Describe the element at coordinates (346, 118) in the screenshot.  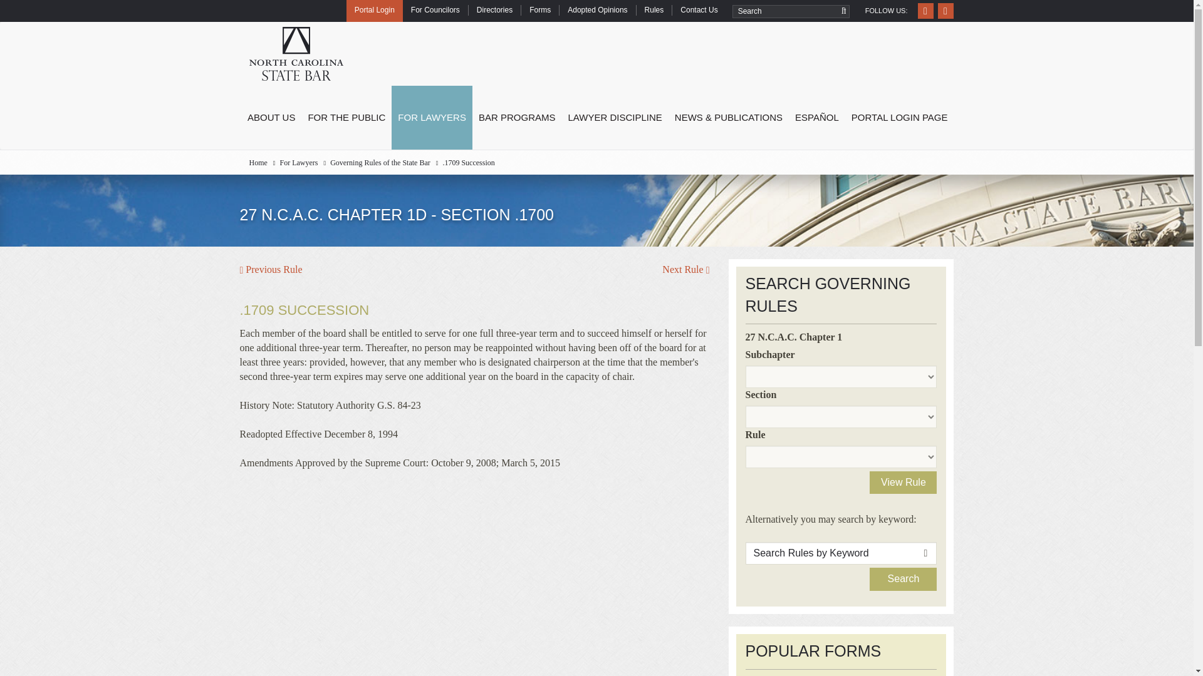
I see `FOR THE PUBLIC` at that location.